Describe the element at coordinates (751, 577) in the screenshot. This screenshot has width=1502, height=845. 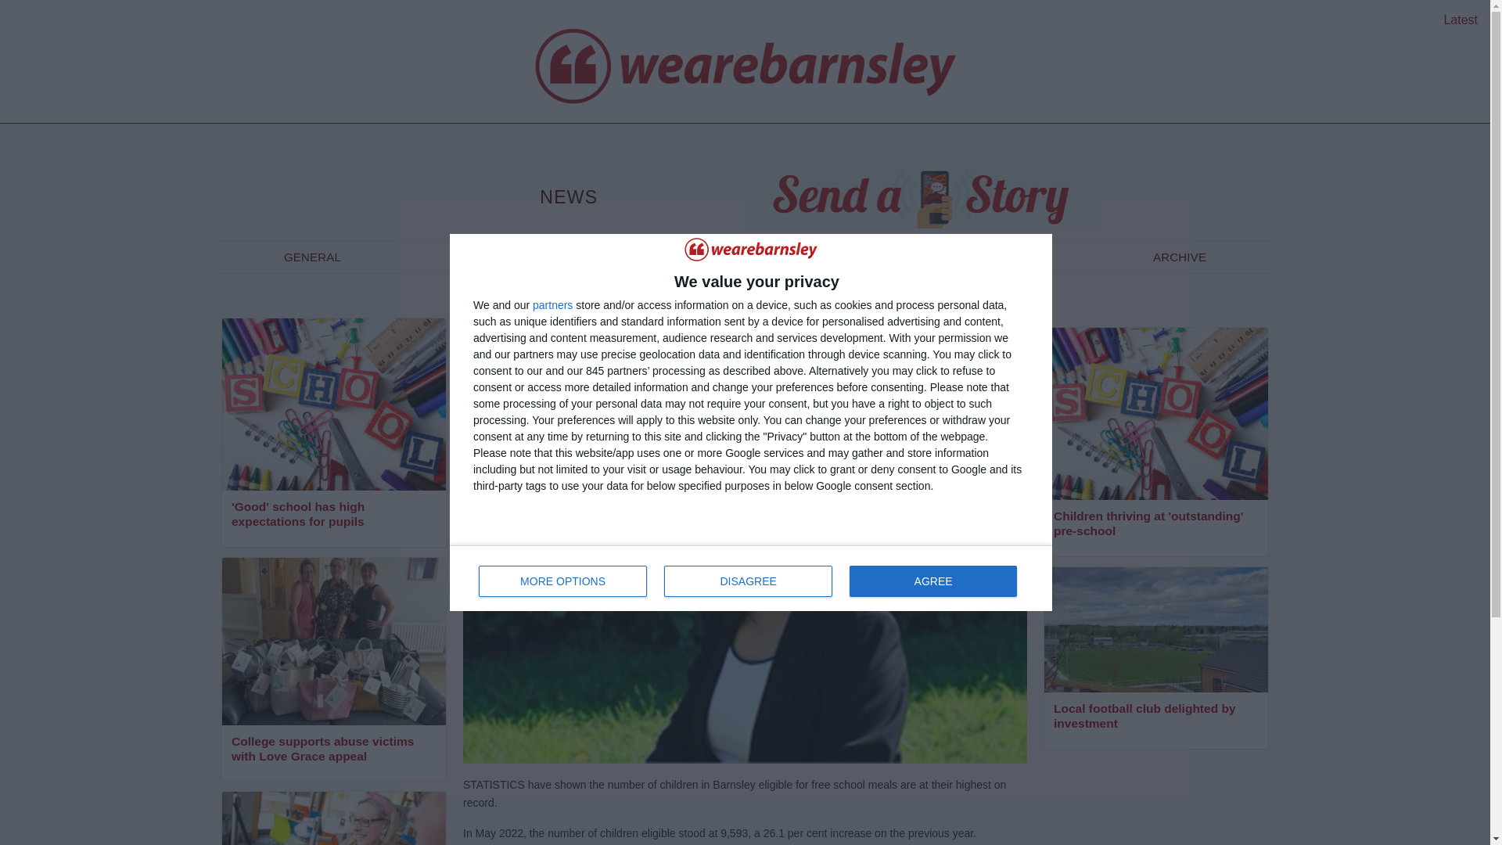
I see `MORE OPTIONS` at that location.